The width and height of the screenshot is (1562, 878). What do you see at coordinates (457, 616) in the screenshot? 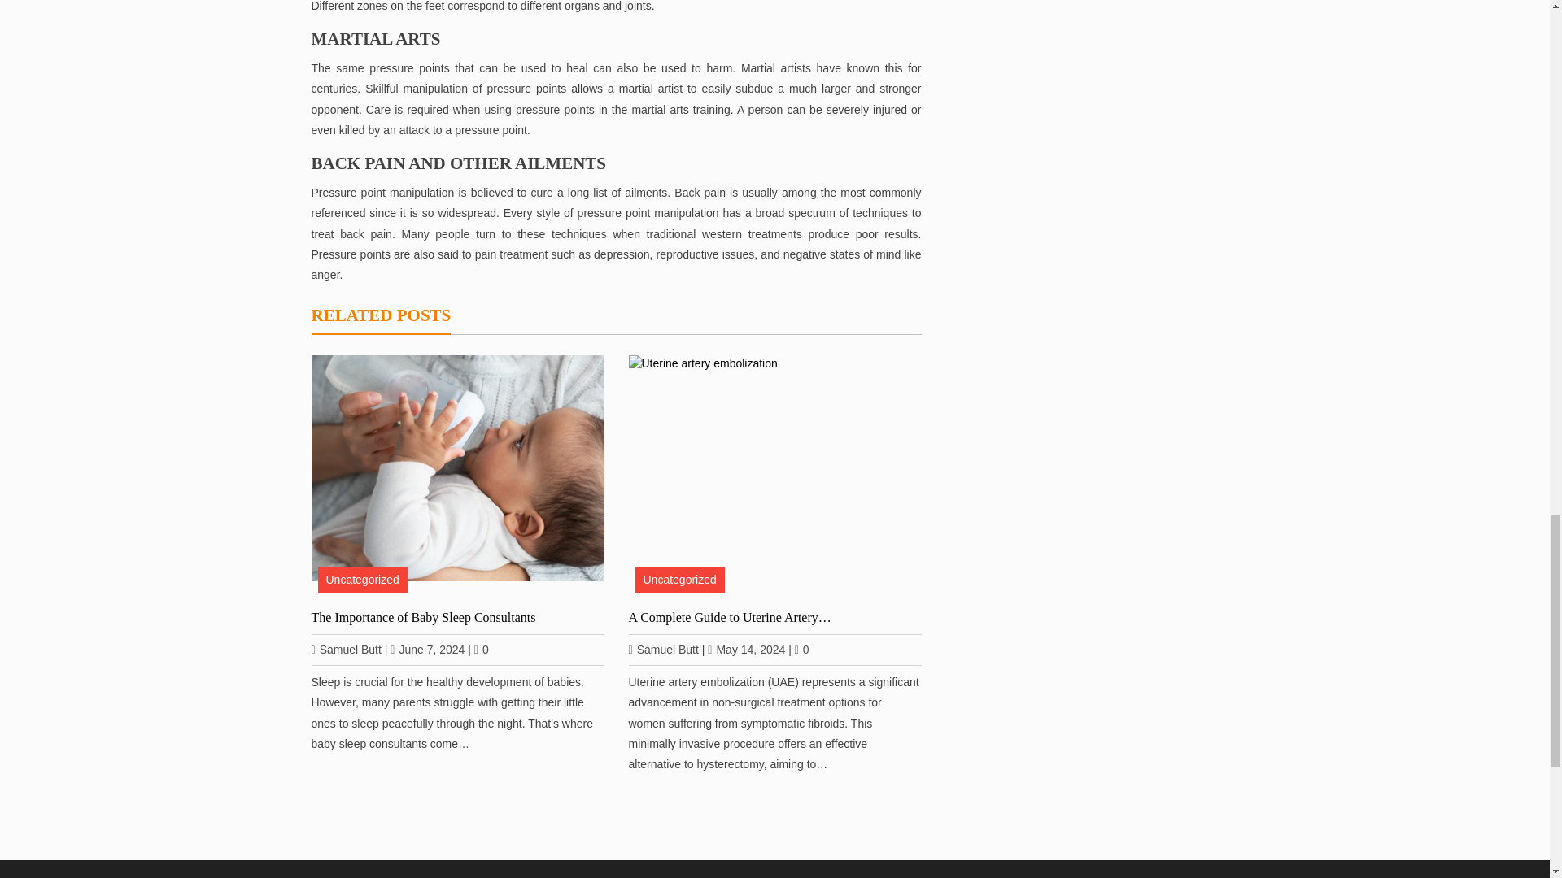
I see `The Importance of Baby Sleep Consultants` at bounding box center [457, 616].